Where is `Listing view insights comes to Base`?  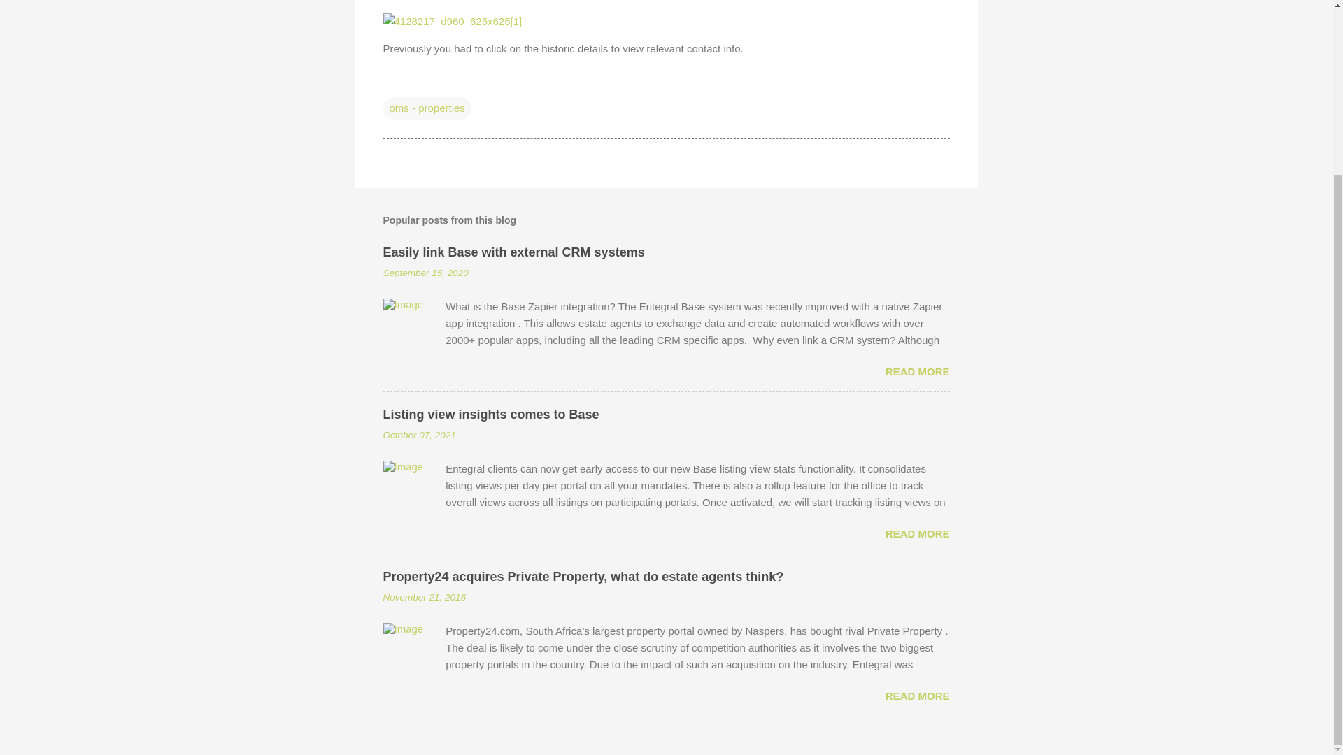
Listing view insights comes to Base is located at coordinates (491, 414).